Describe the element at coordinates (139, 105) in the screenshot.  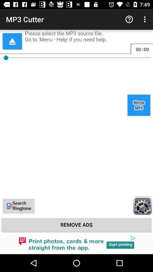
I see `combine mp3 files` at that location.